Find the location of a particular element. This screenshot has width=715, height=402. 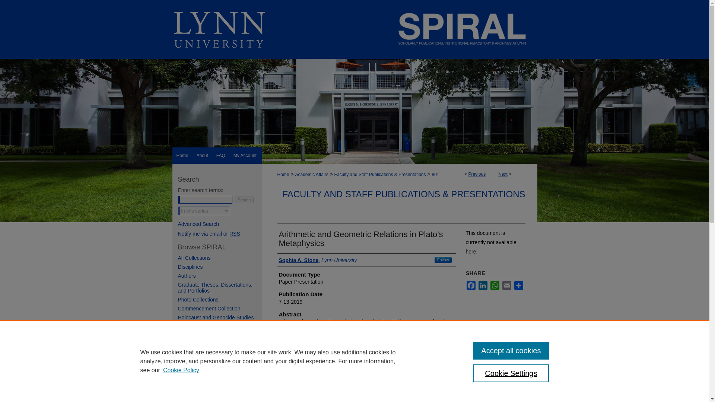

Notify me via email or RSS is located at coordinates (220, 234).